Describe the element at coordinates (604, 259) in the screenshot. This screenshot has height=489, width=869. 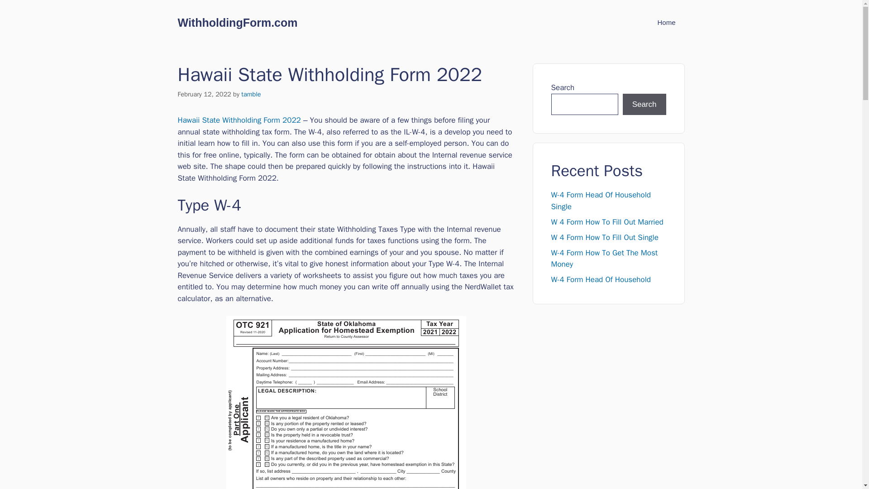
I see `W-4 Form How To Get The Most Money` at that location.